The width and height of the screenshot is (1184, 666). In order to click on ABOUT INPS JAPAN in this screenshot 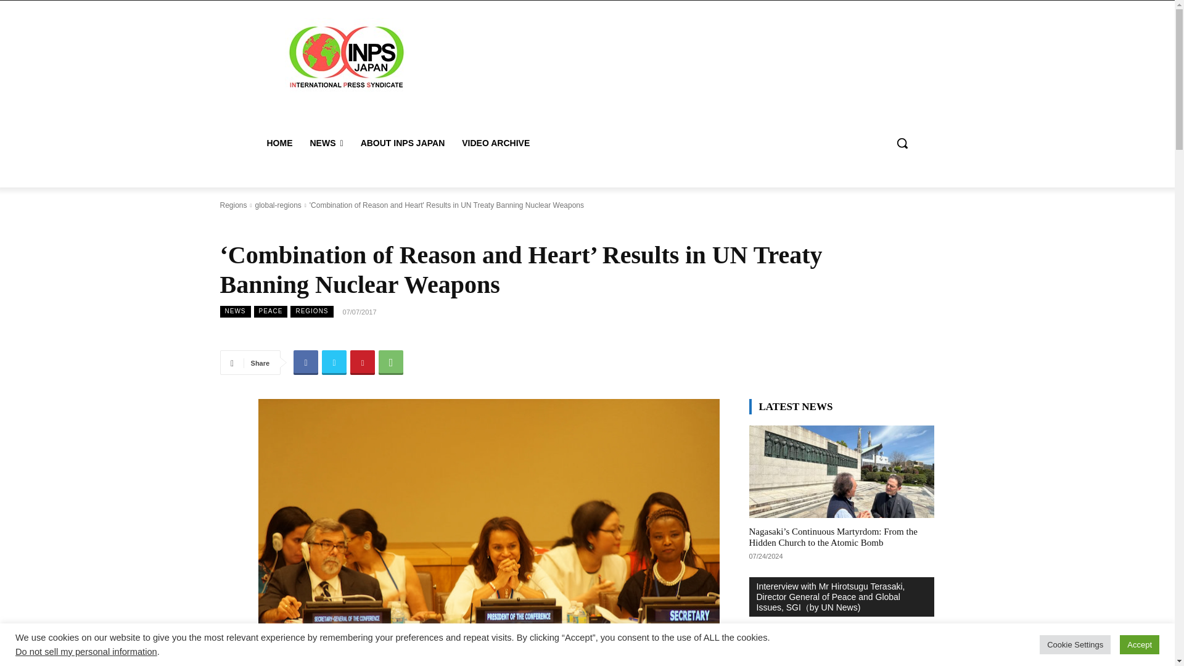, I will do `click(402, 143)`.